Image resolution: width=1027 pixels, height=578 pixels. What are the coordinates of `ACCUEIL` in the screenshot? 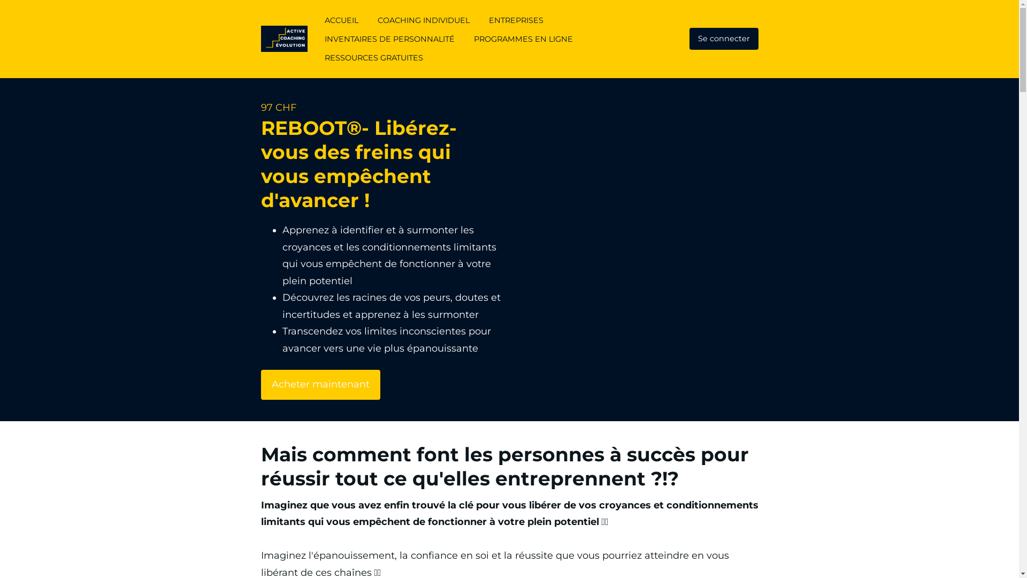 It's located at (341, 20).